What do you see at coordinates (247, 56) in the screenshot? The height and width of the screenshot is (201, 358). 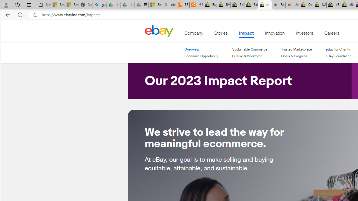 I see `Culture & Workforce` at bounding box center [247, 56].